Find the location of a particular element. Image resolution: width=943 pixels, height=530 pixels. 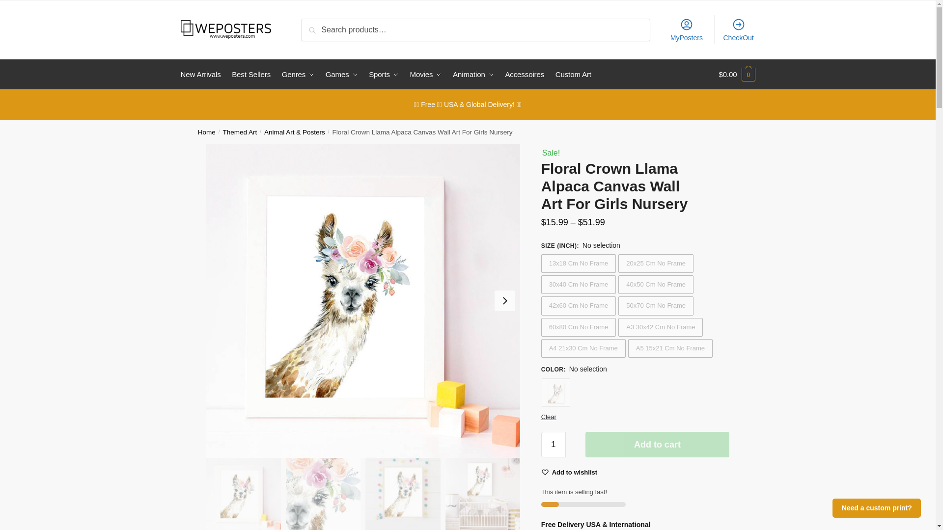

Search is located at coordinates (319, 26).